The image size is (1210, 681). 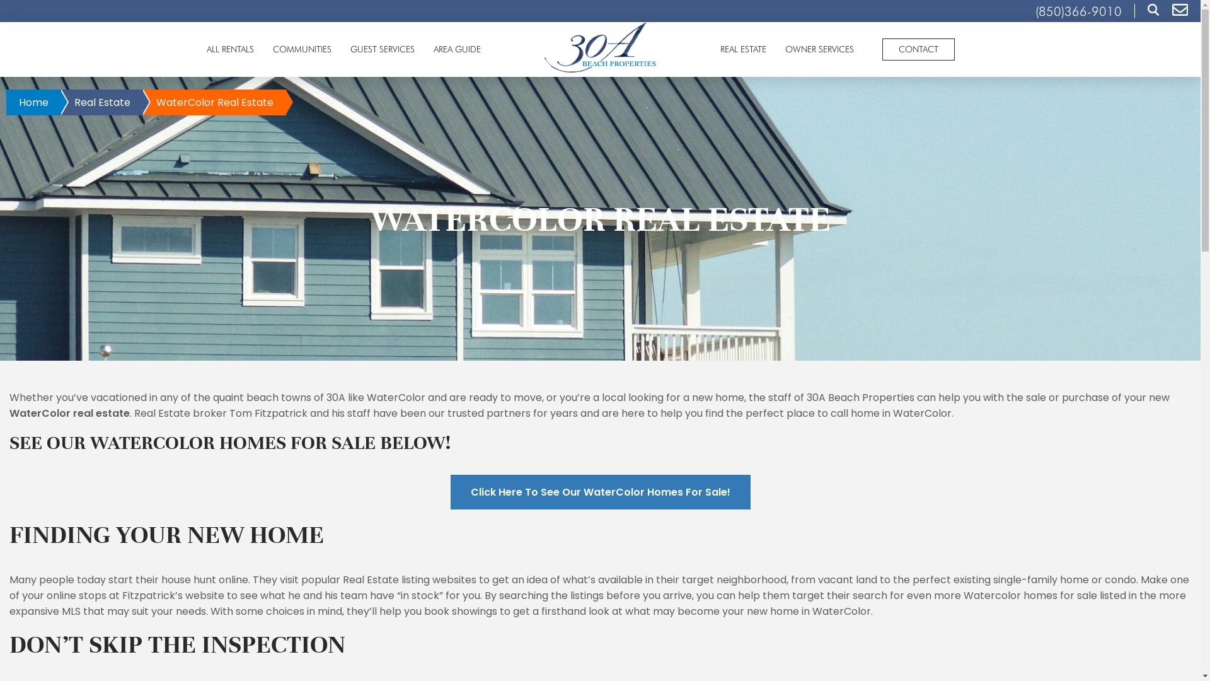 I want to click on COMMUNITIES, so click(x=302, y=49).